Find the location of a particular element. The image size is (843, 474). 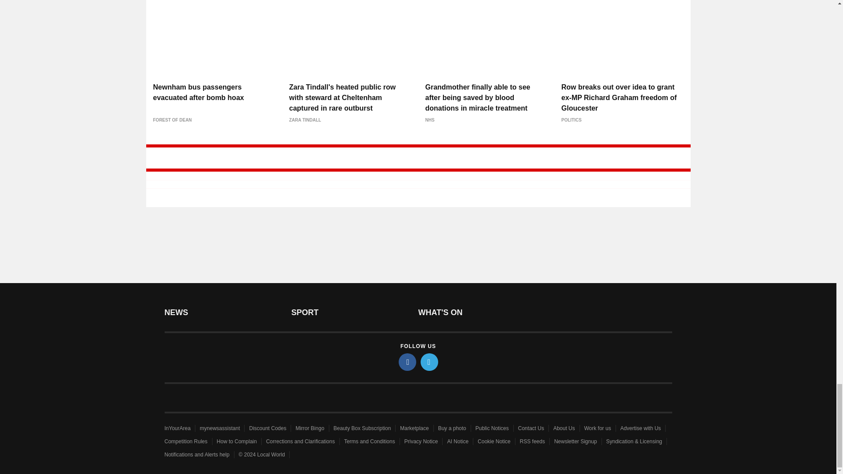

twitter is located at coordinates (429, 362).